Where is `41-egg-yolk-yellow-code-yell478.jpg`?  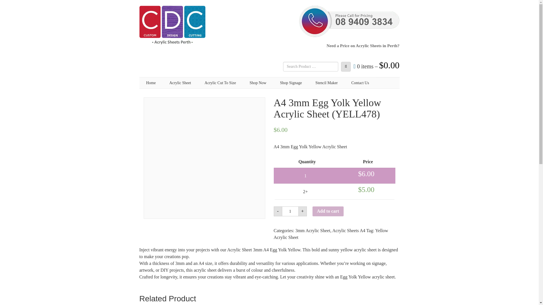
41-egg-yolk-yellow-code-yell478.jpg is located at coordinates (204, 158).